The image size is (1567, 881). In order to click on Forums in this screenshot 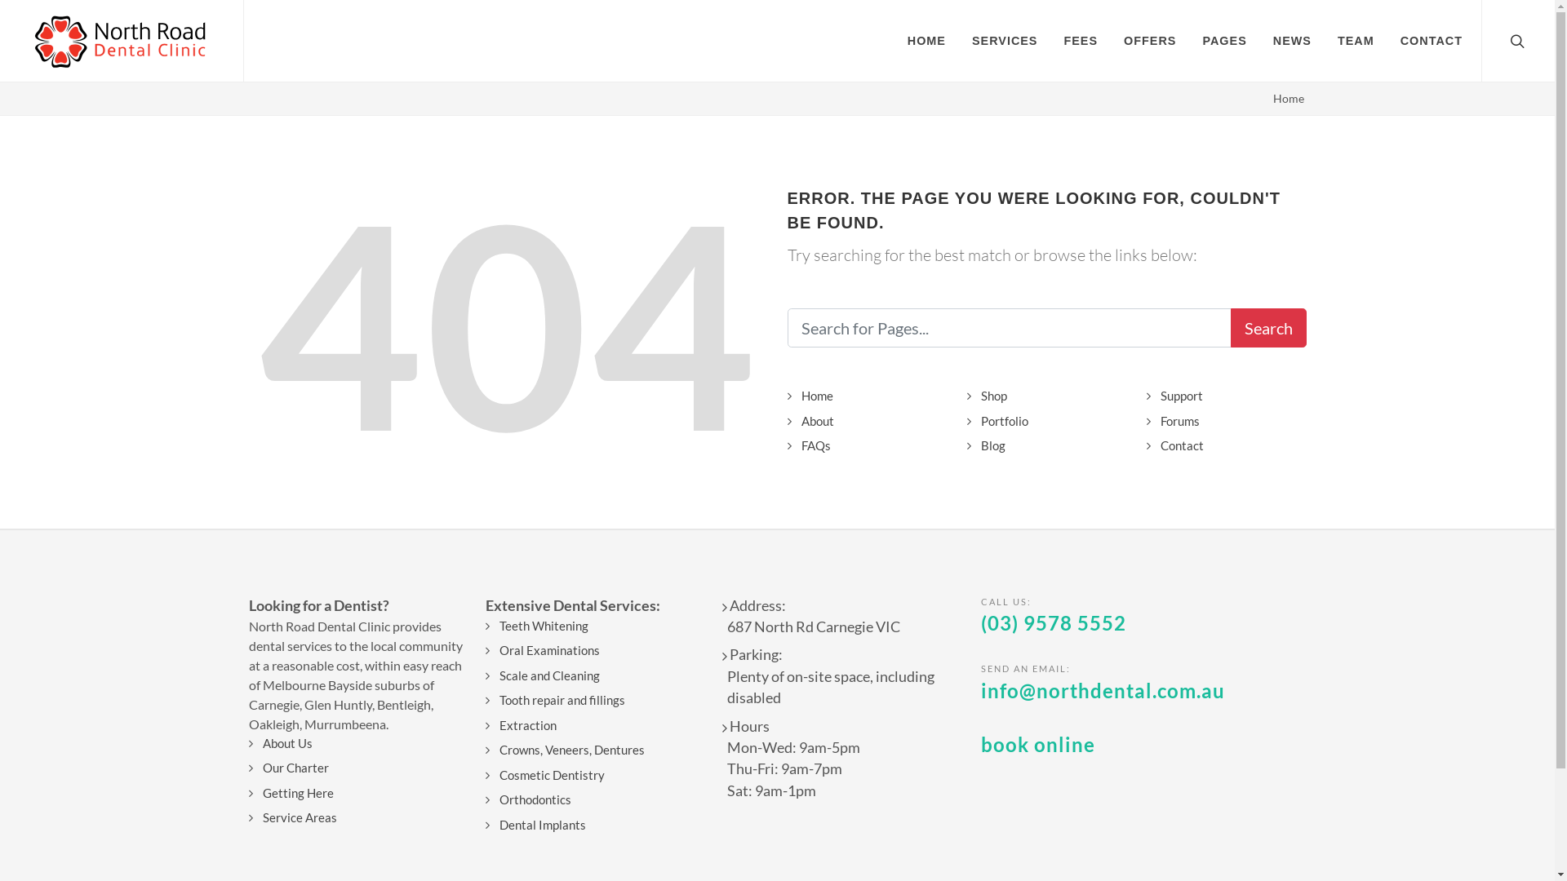, I will do `click(1177, 421)`.